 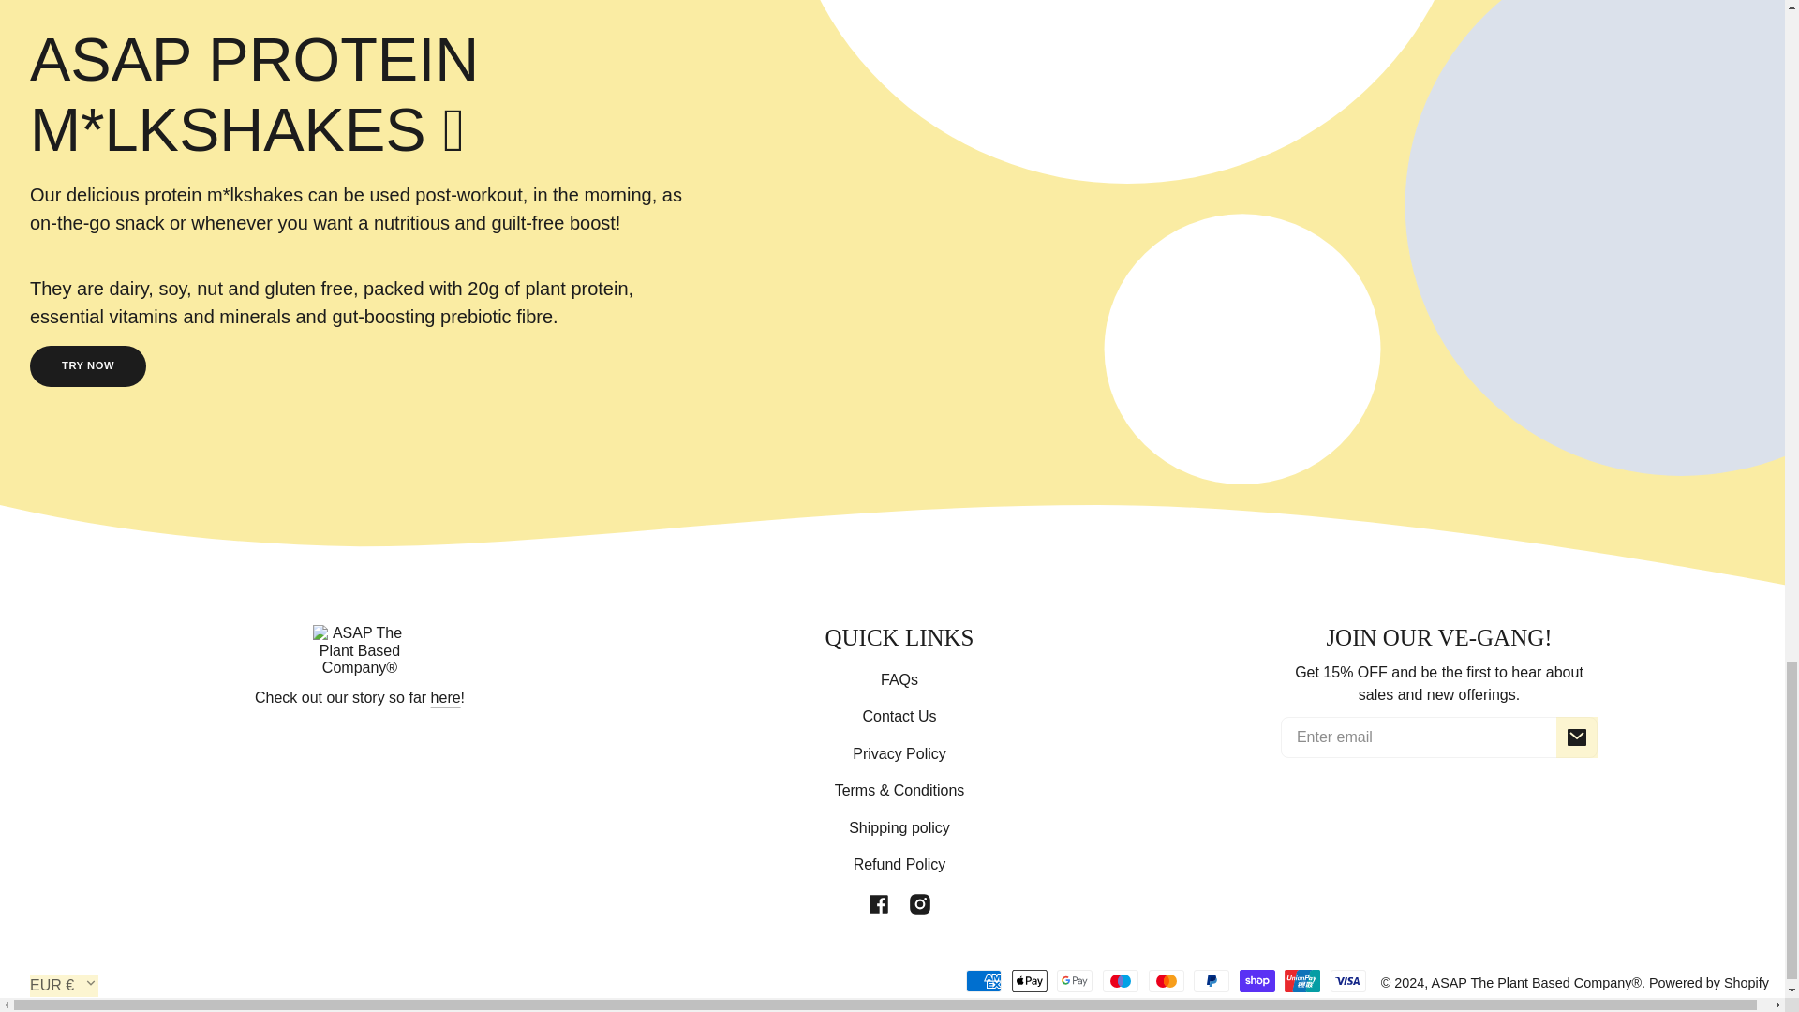 I want to click on Mastercard, so click(x=1166, y=980).